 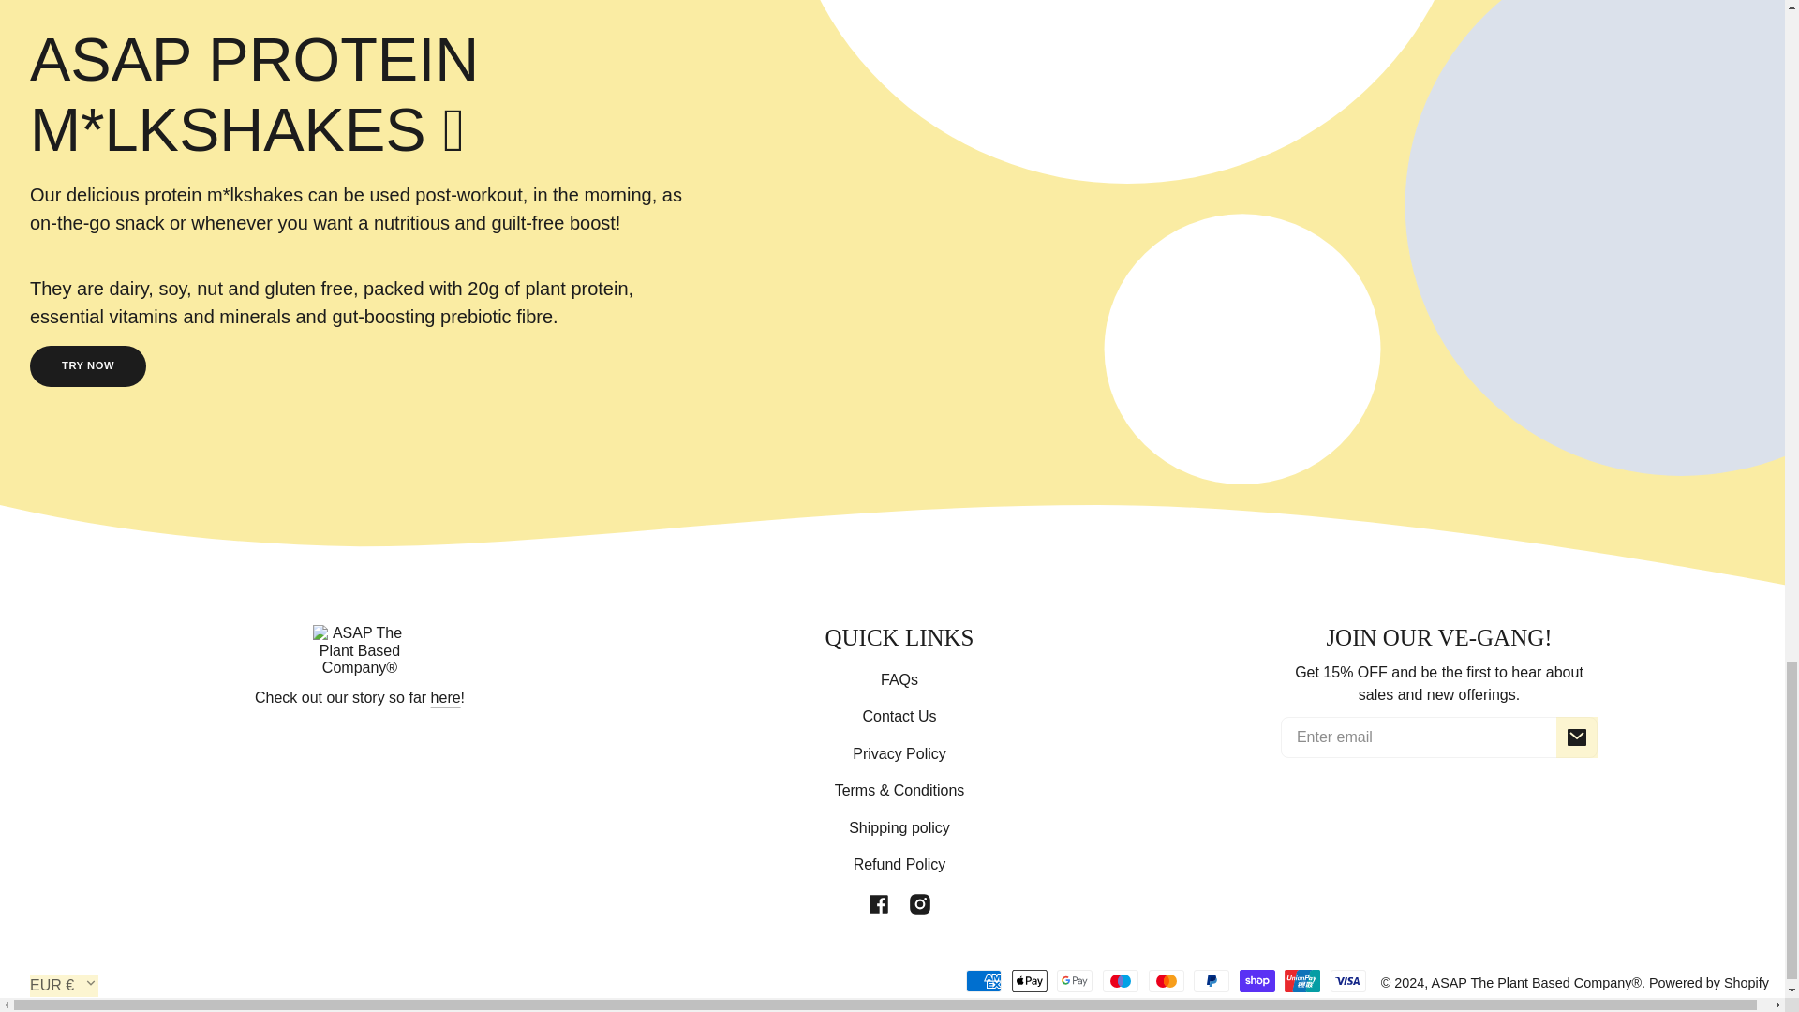 I want to click on Mastercard, so click(x=1166, y=980).